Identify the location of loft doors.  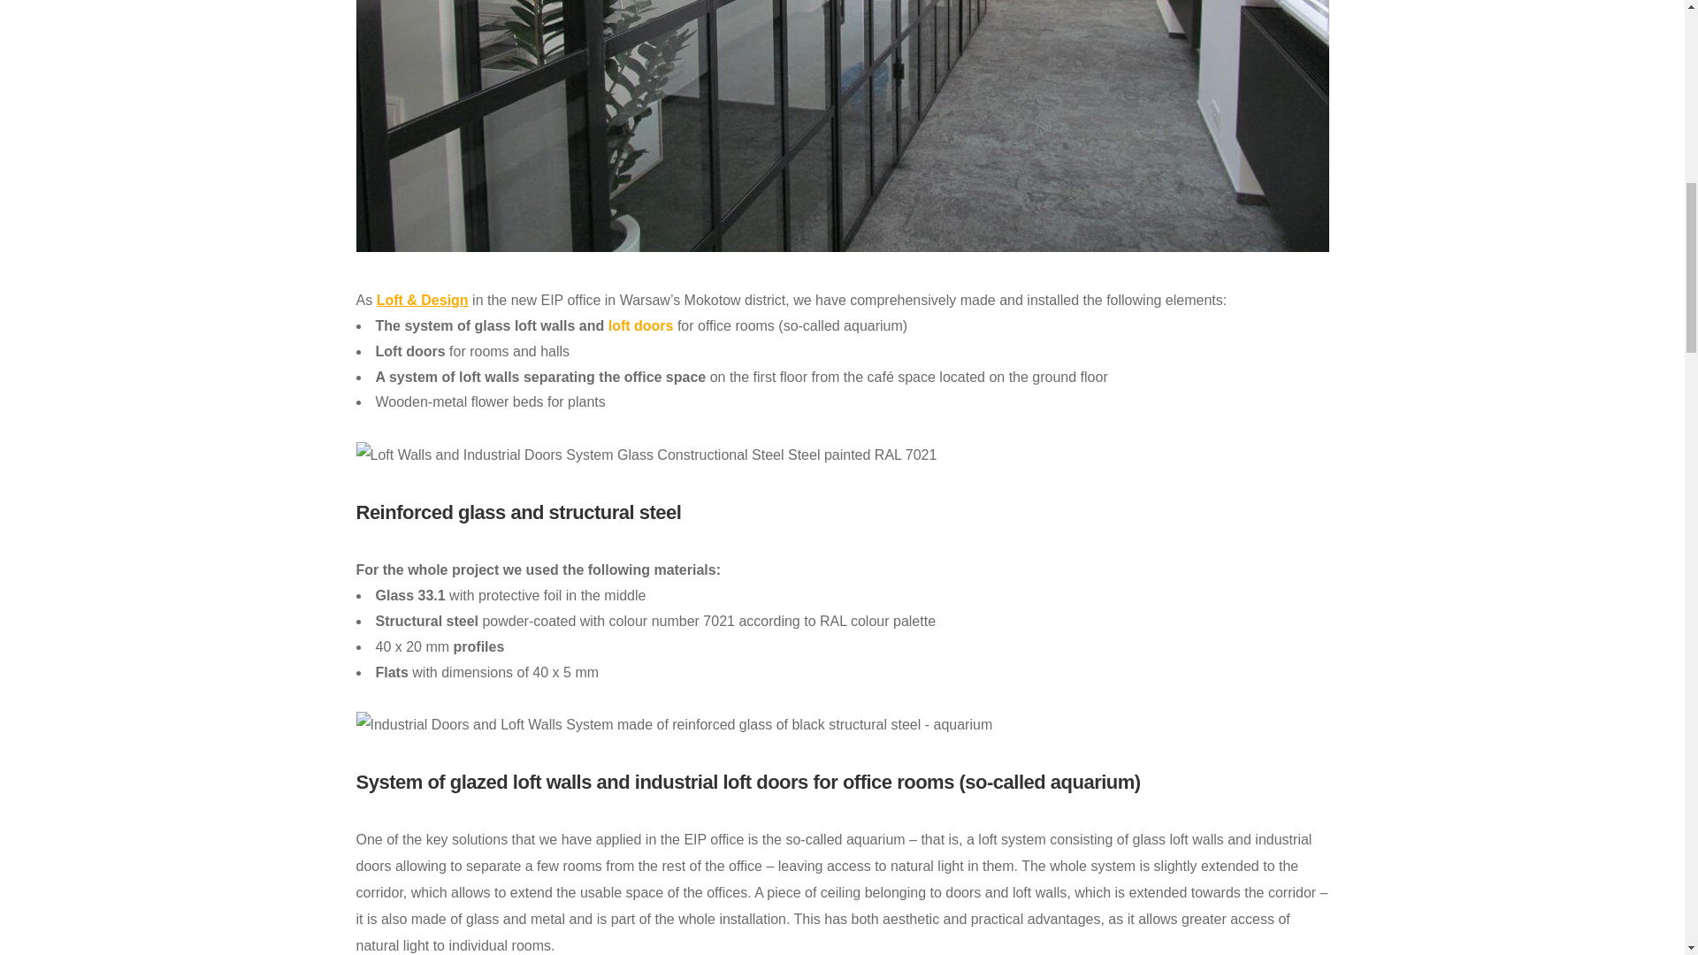
(640, 325).